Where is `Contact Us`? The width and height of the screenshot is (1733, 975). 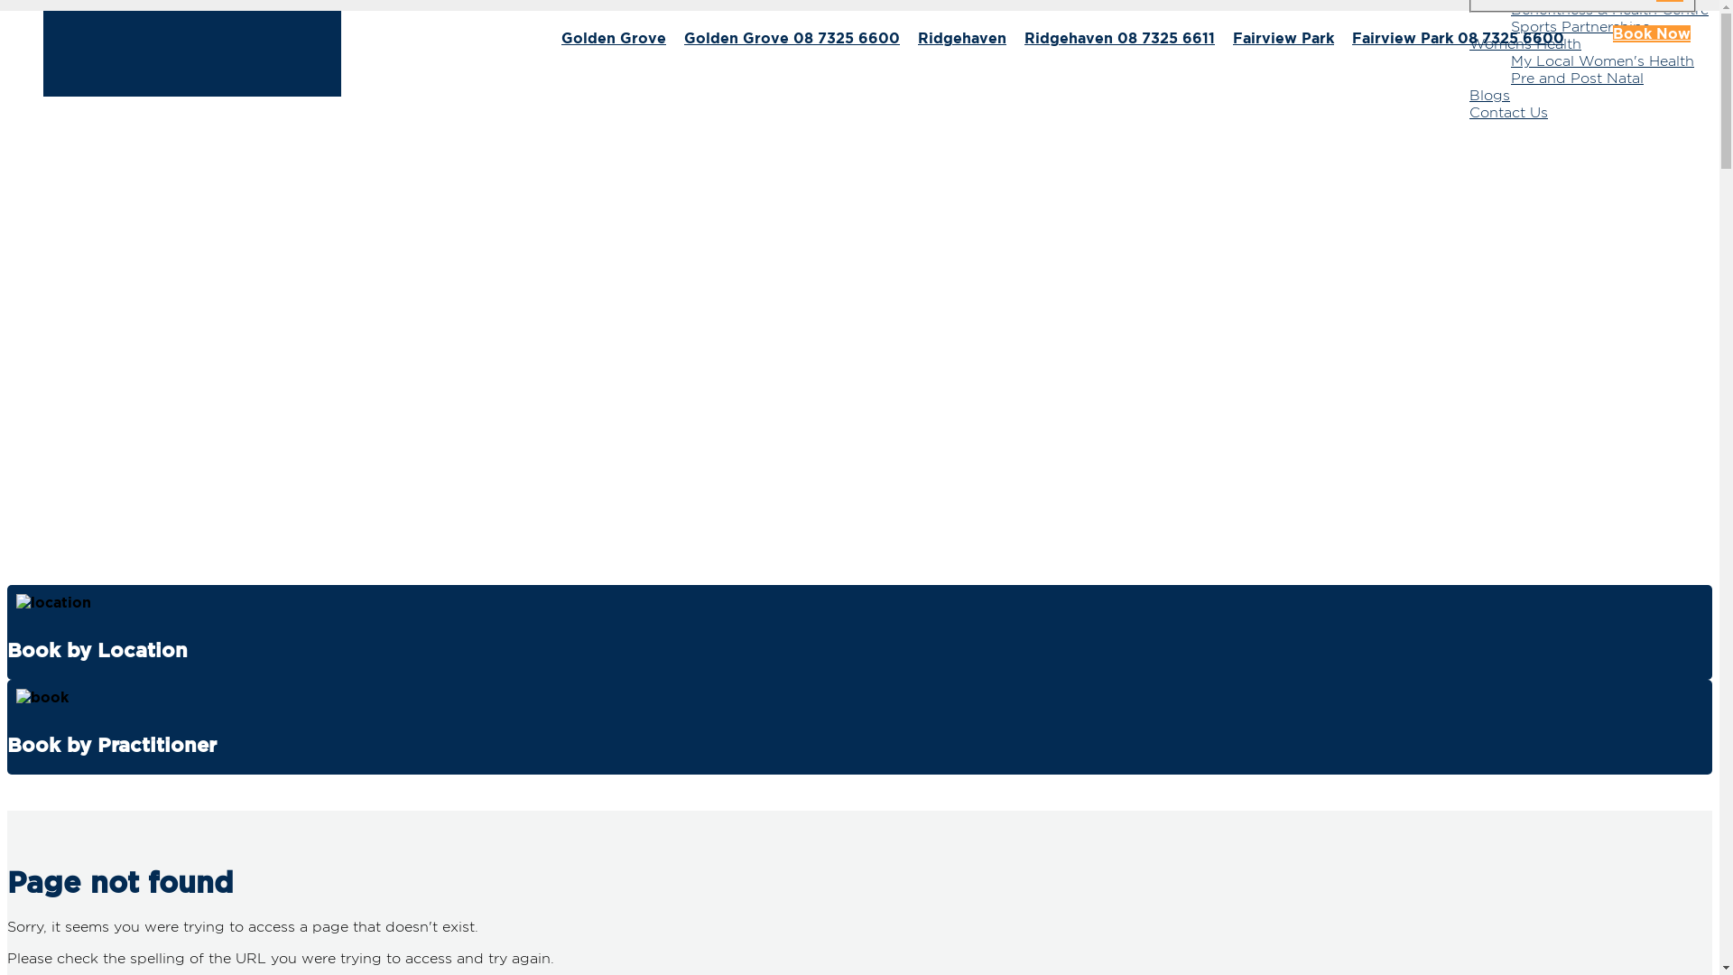 Contact Us is located at coordinates (1509, 112).